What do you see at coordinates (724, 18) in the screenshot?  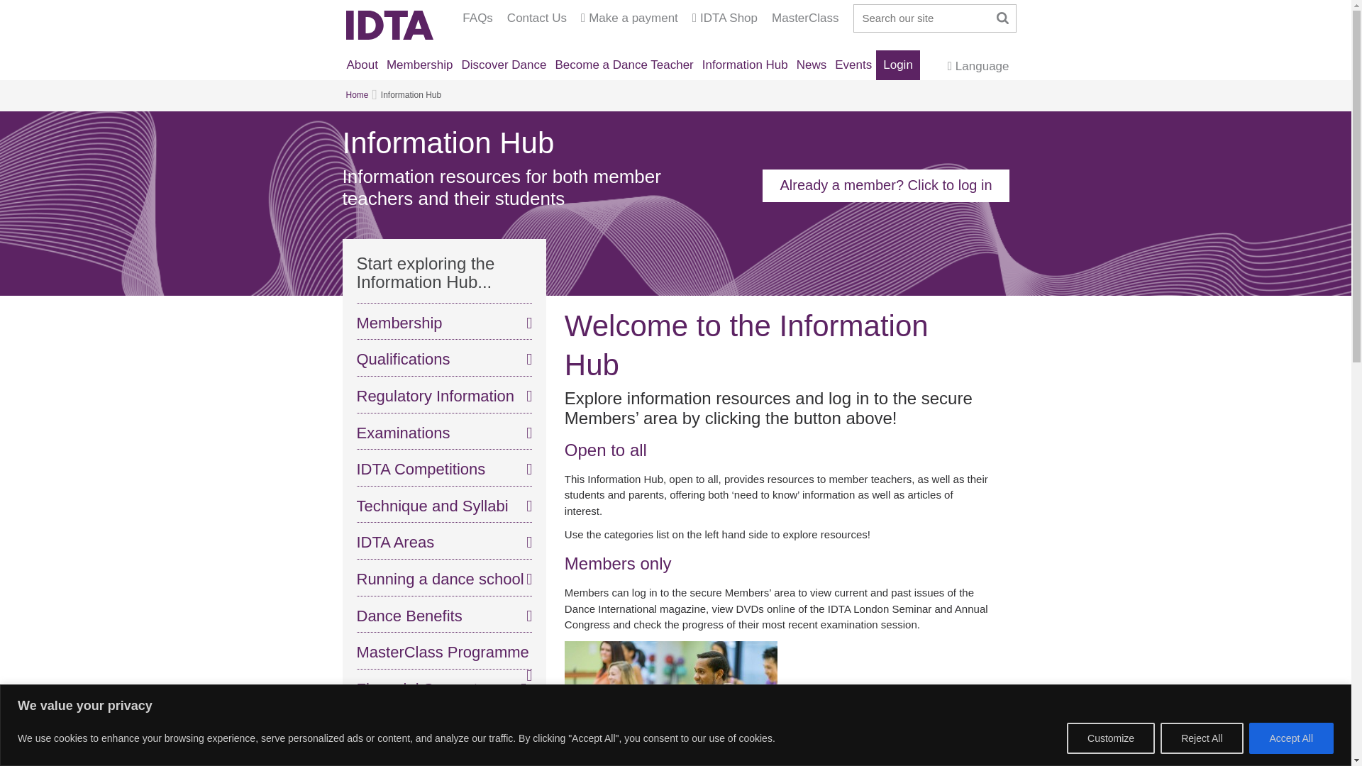 I see `IDTA Shop` at bounding box center [724, 18].